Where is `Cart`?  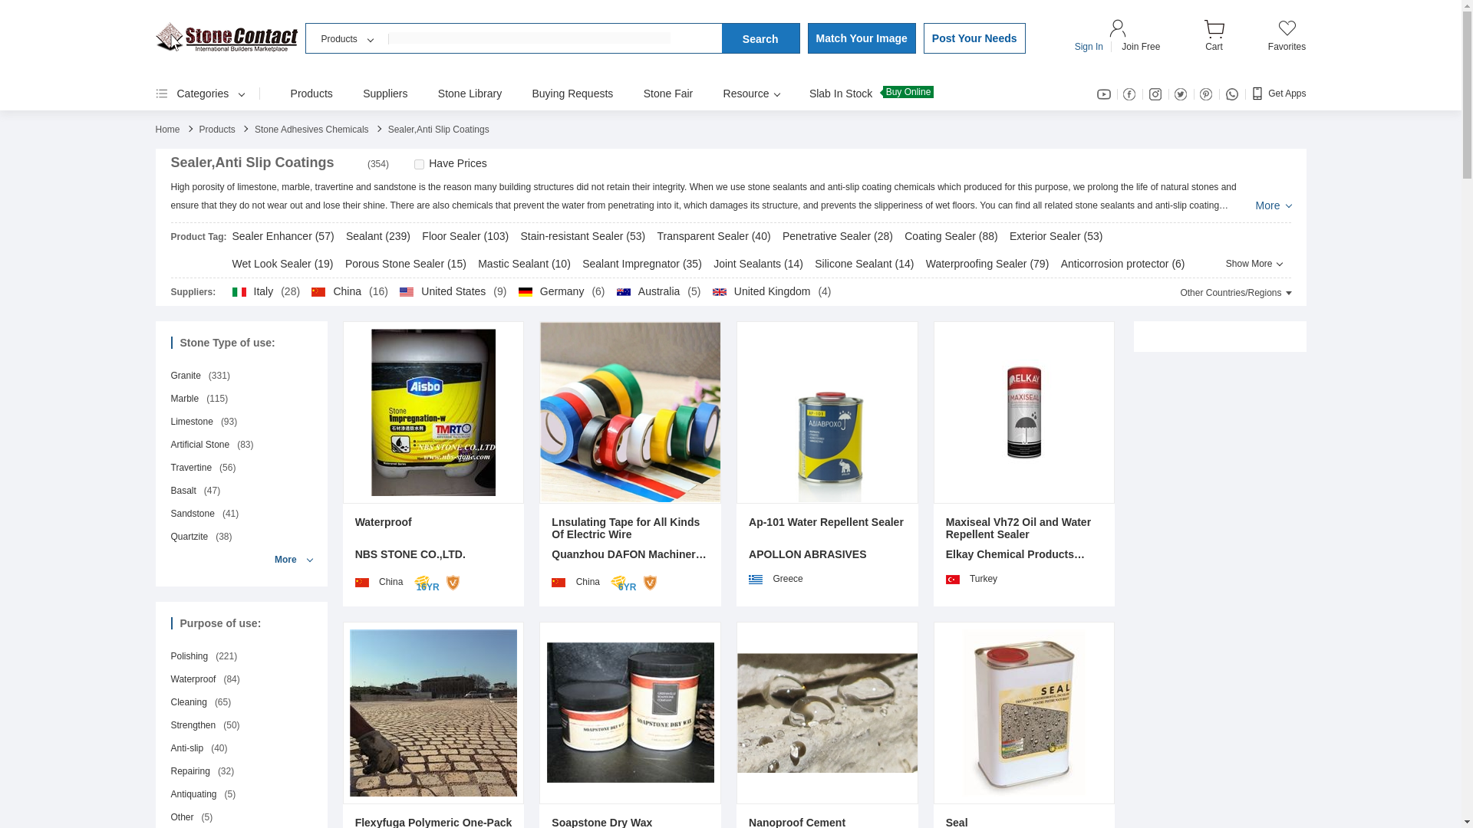 Cart is located at coordinates (1214, 41).